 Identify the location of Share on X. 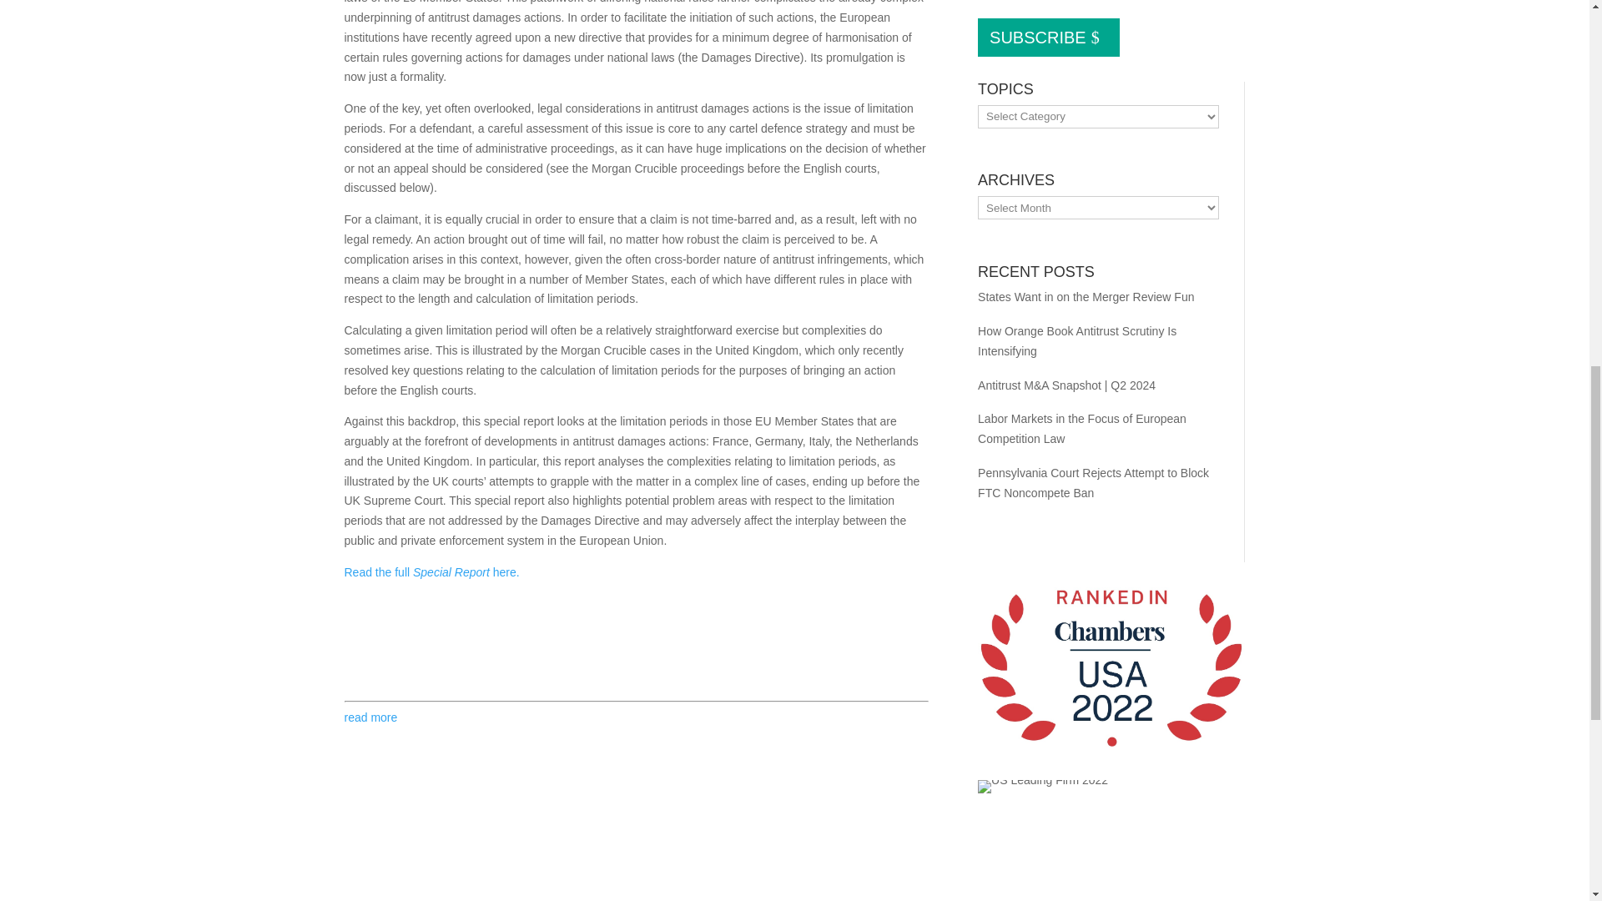
(424, 647).